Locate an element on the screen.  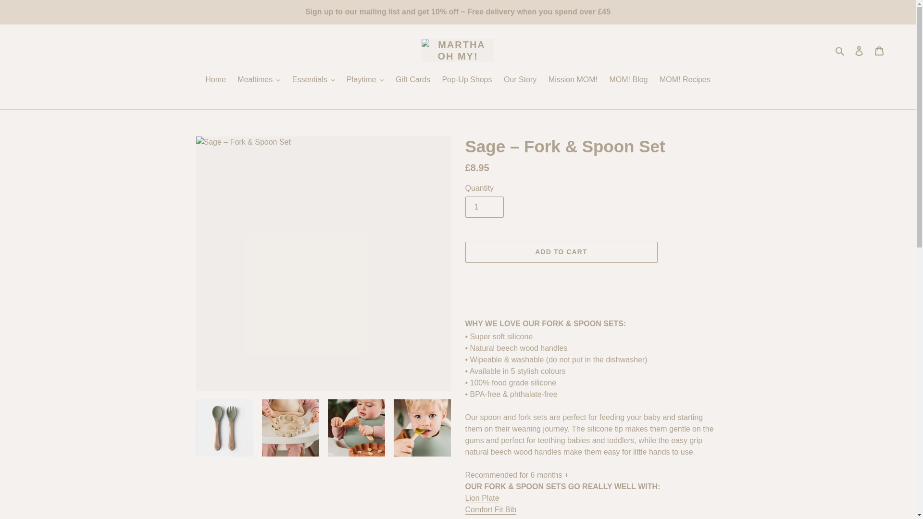
1 is located at coordinates (485, 207).